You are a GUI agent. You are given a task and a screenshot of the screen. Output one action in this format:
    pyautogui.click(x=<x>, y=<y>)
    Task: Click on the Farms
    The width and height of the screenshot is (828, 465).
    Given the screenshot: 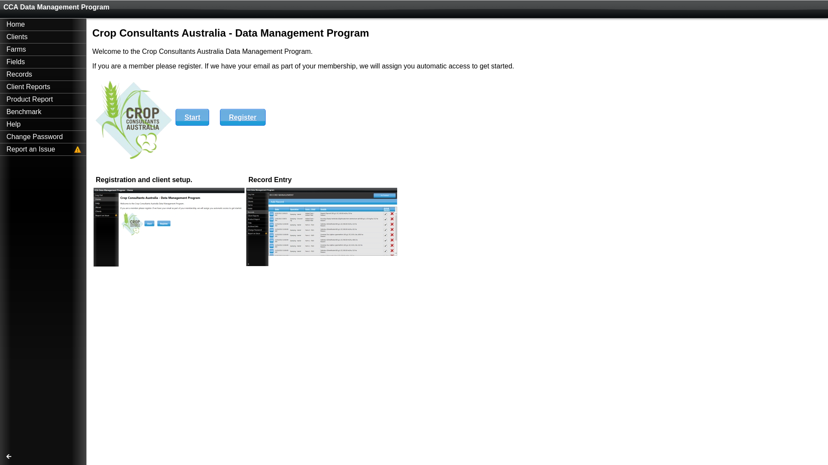 What is the action you would take?
    pyautogui.click(x=43, y=50)
    